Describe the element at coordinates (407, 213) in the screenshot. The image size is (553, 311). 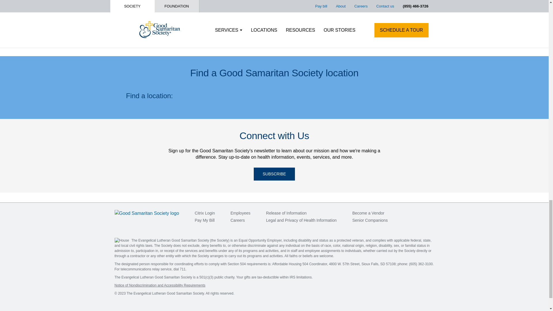
I see `facebook link` at that location.